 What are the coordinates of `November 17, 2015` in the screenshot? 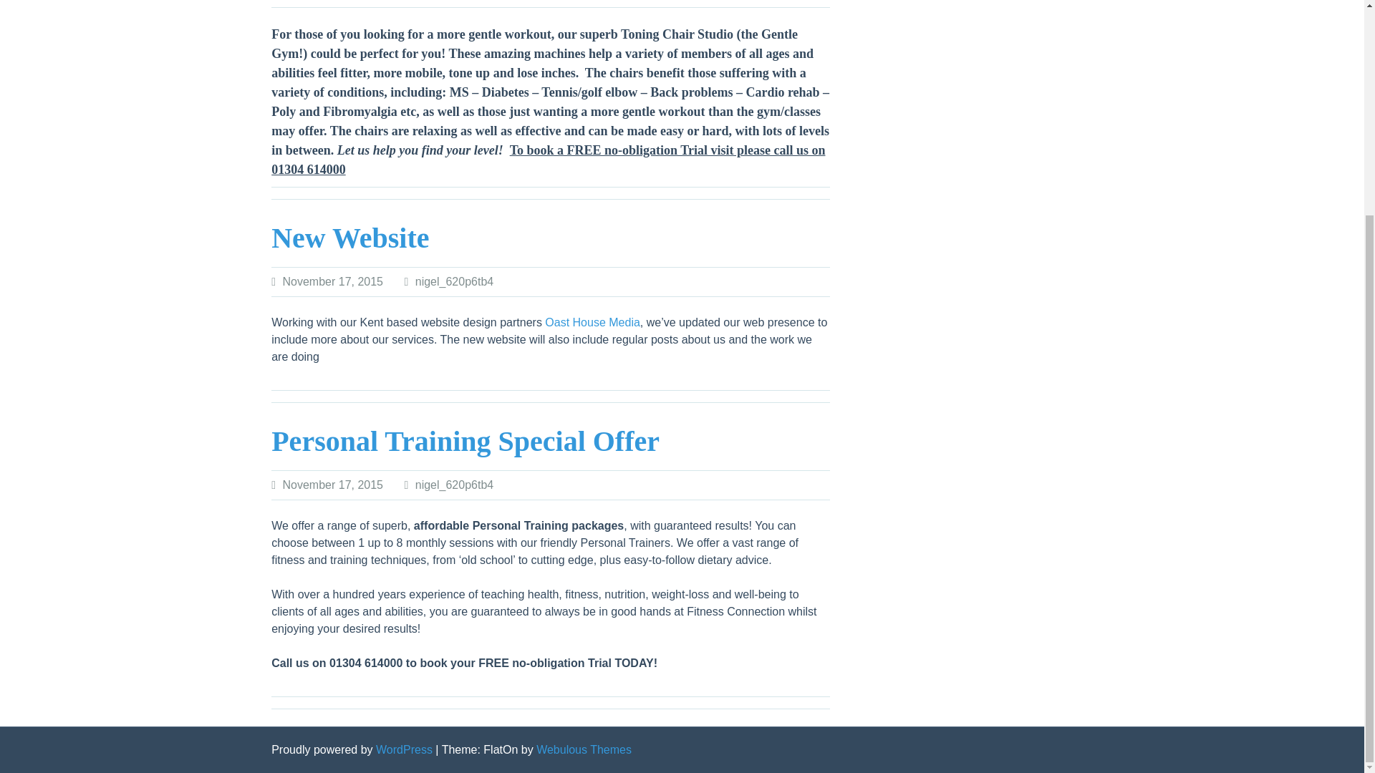 It's located at (332, 484).